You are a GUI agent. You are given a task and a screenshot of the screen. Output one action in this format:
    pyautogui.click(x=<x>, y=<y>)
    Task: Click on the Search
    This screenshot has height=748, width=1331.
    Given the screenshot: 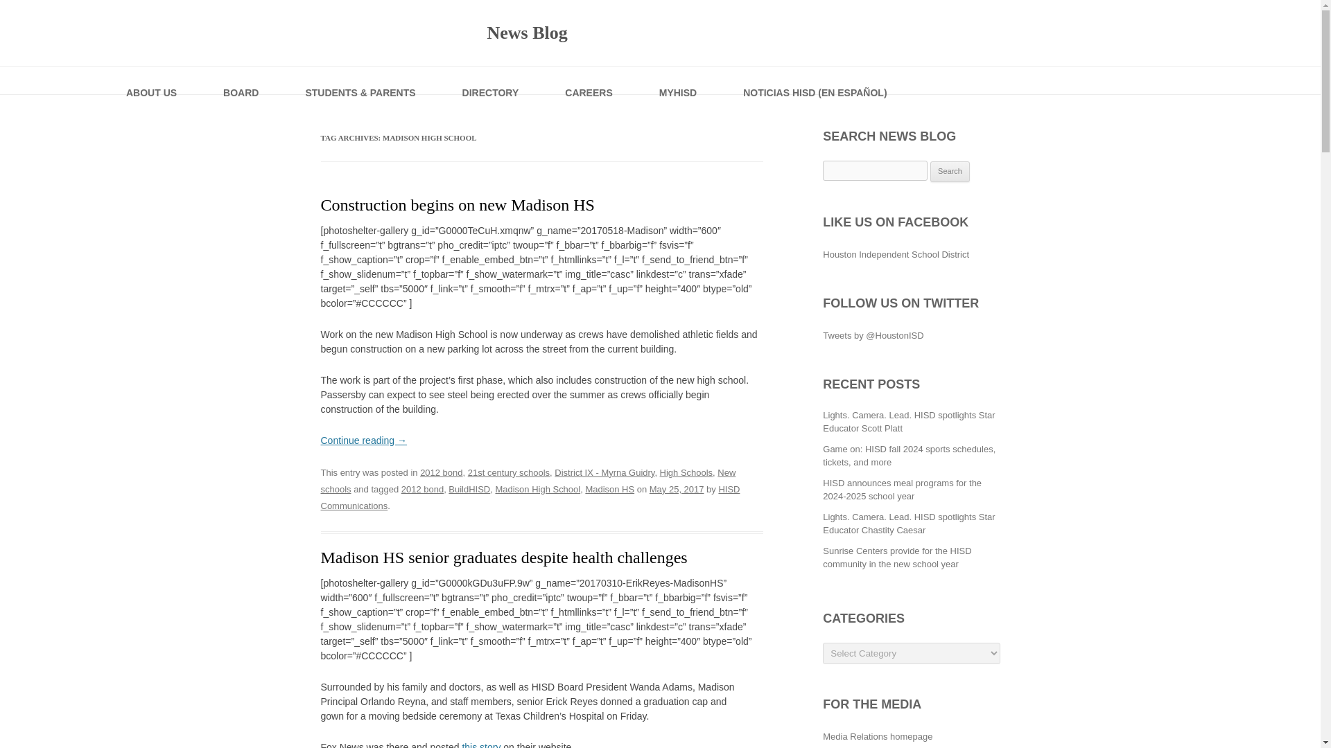 What is the action you would take?
    pyautogui.click(x=950, y=172)
    